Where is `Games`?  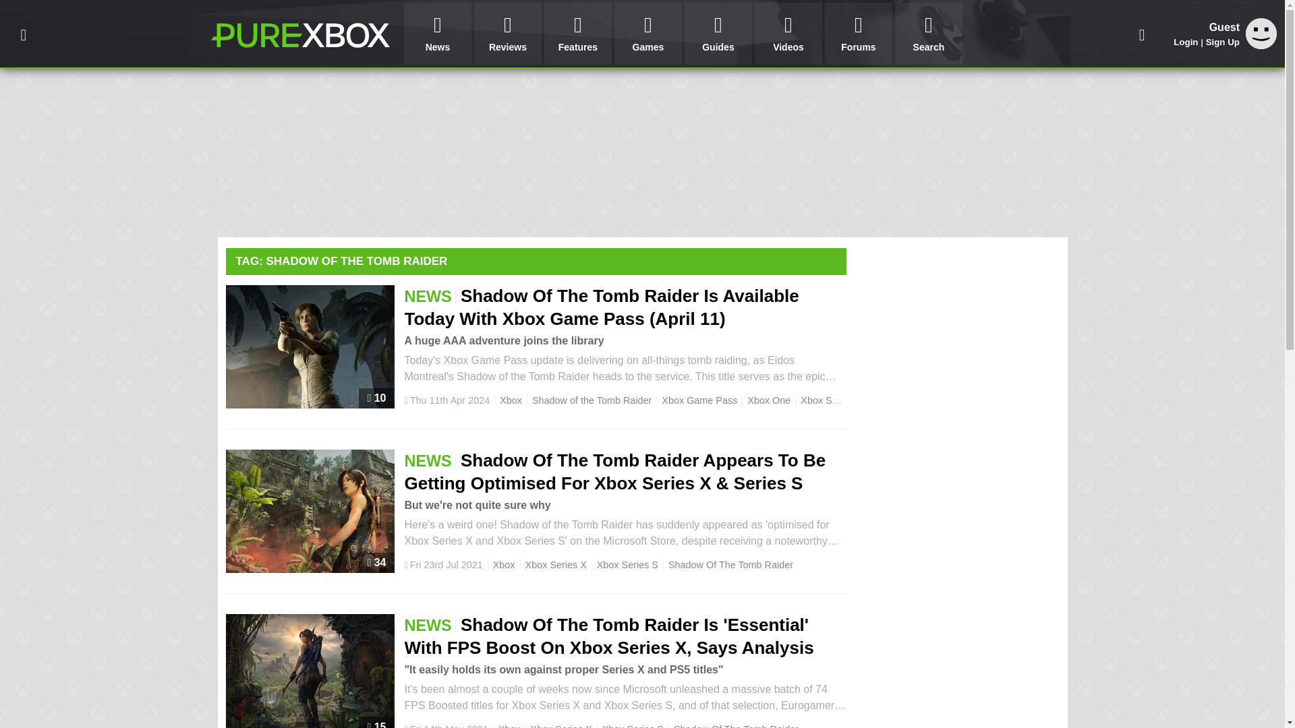
Games is located at coordinates (647, 34).